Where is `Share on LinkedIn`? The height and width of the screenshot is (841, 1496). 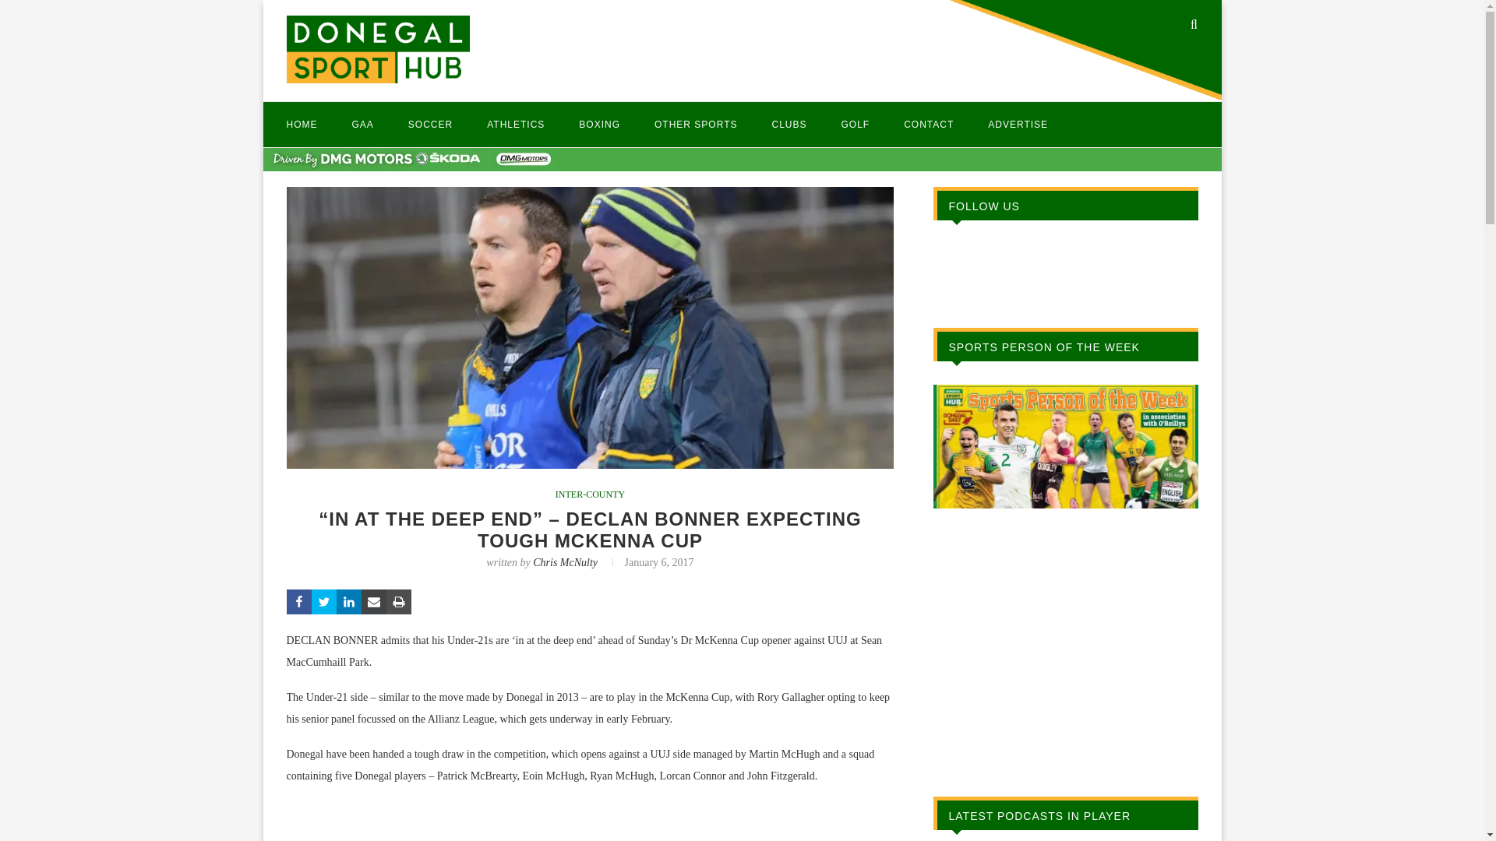
Share on LinkedIn is located at coordinates (349, 602).